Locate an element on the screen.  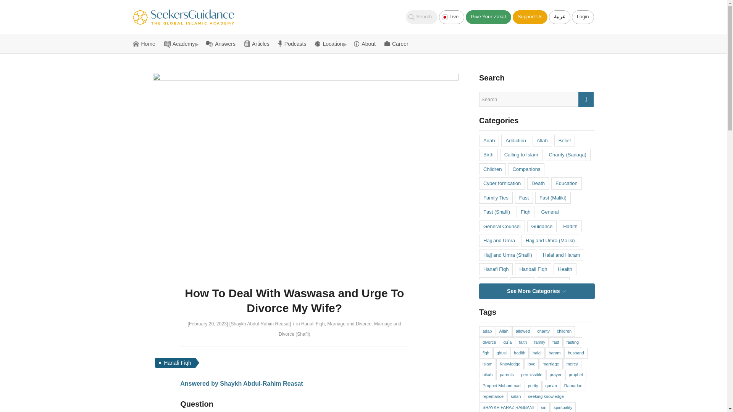
Location is located at coordinates (331, 43).